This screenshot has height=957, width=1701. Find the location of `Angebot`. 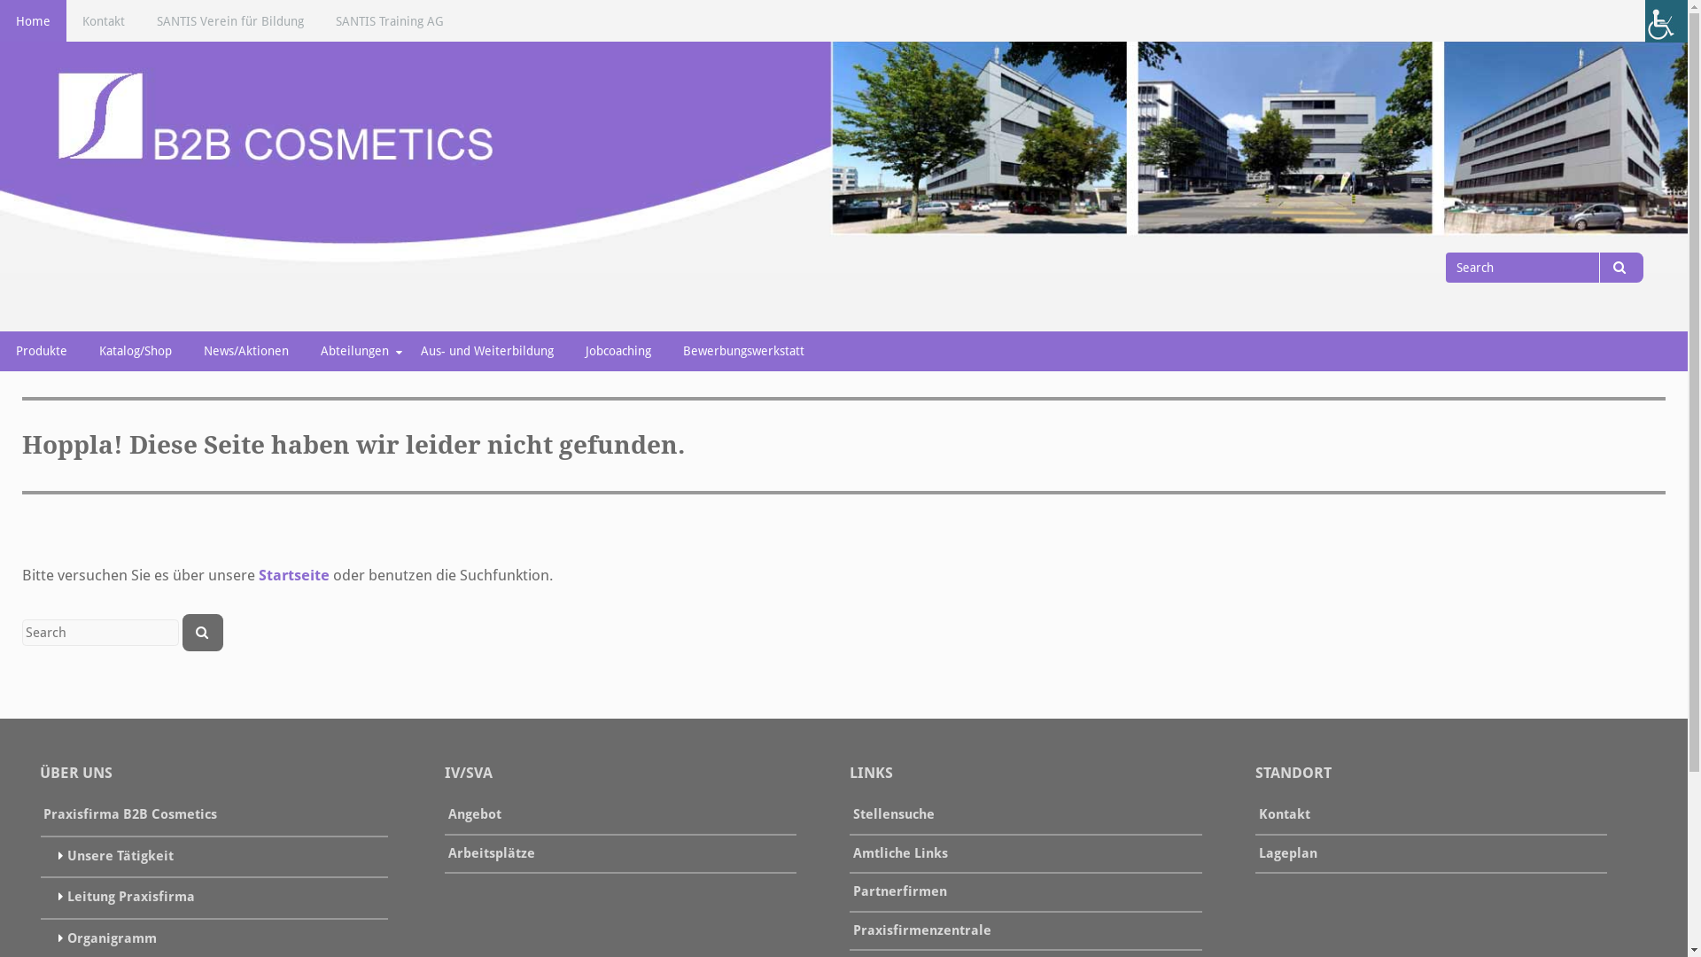

Angebot is located at coordinates (475, 816).